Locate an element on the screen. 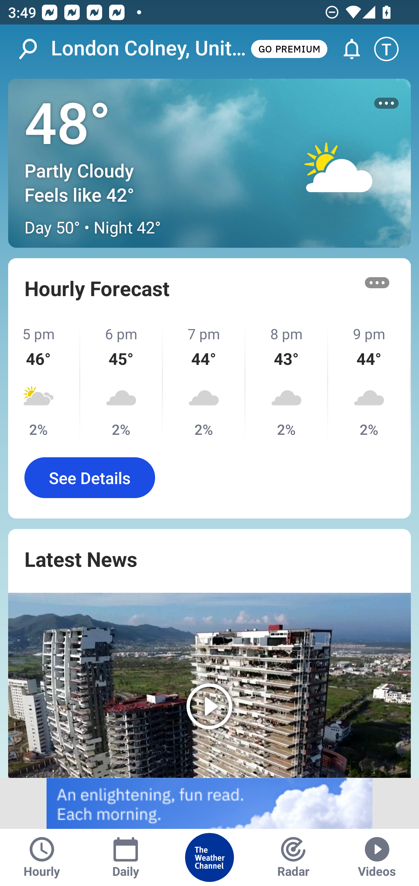 The height and width of the screenshot is (886, 419). 9 pm 44° 2% is located at coordinates (370, 381).